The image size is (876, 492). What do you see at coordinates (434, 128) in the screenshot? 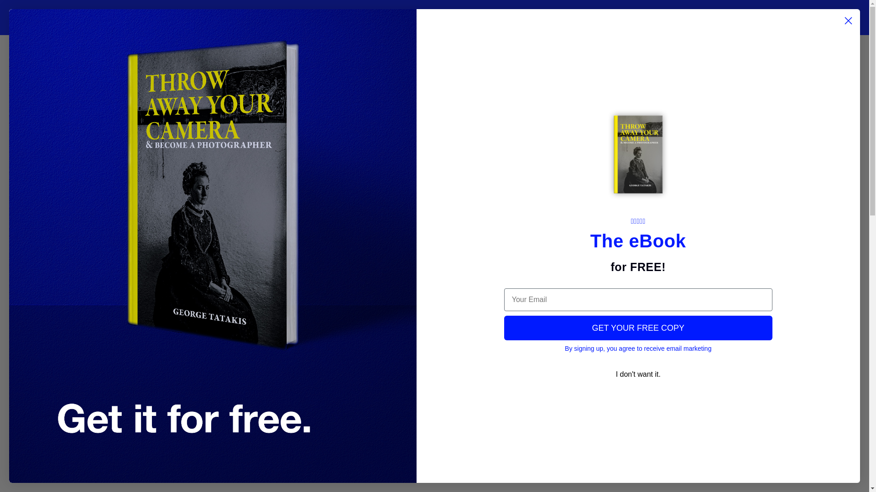
I see `That's not here` at bounding box center [434, 128].